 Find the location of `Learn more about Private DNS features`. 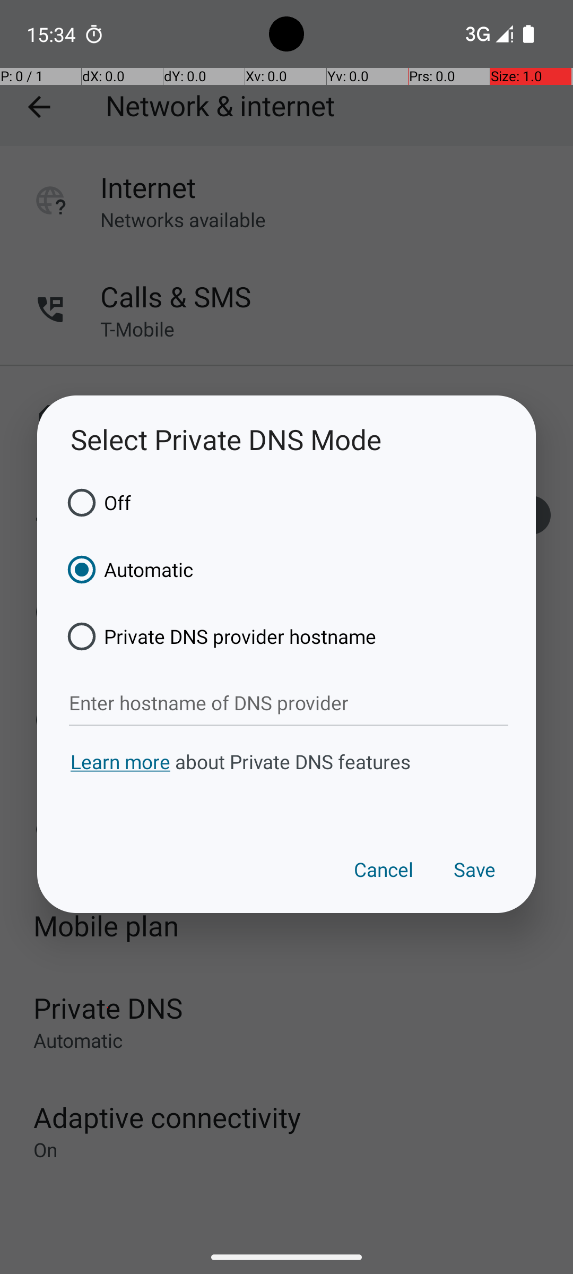

Learn more about Private DNS features is located at coordinates (286, 781).